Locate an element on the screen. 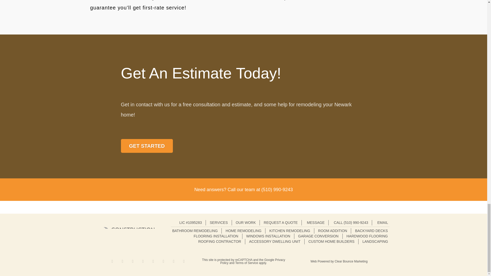 The width and height of the screenshot is (491, 276). MESSAGE is located at coordinates (315, 223).